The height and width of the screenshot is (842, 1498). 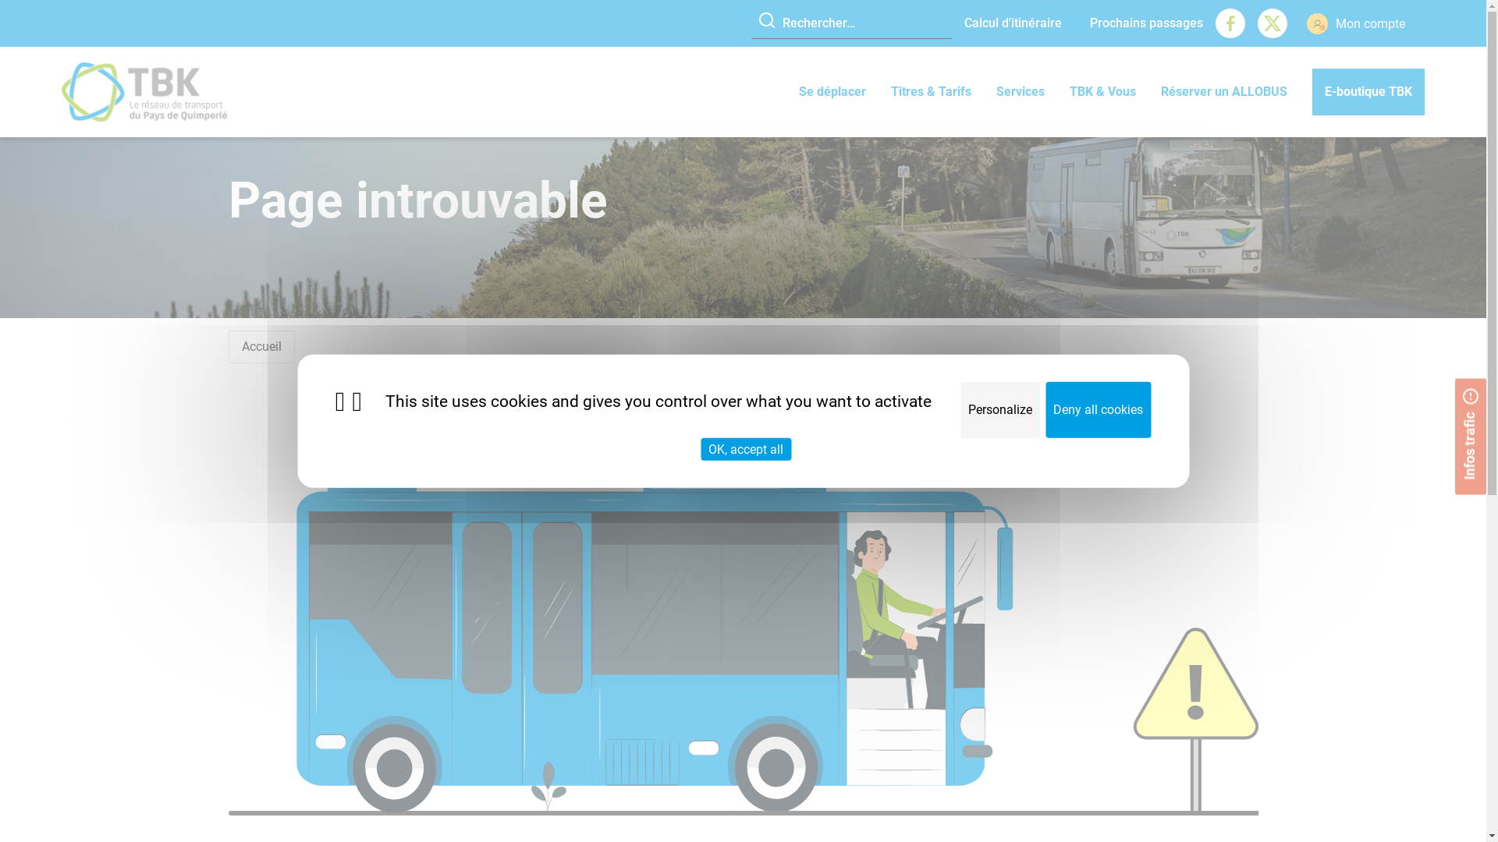 What do you see at coordinates (262, 346) in the screenshot?
I see `Accueil` at bounding box center [262, 346].